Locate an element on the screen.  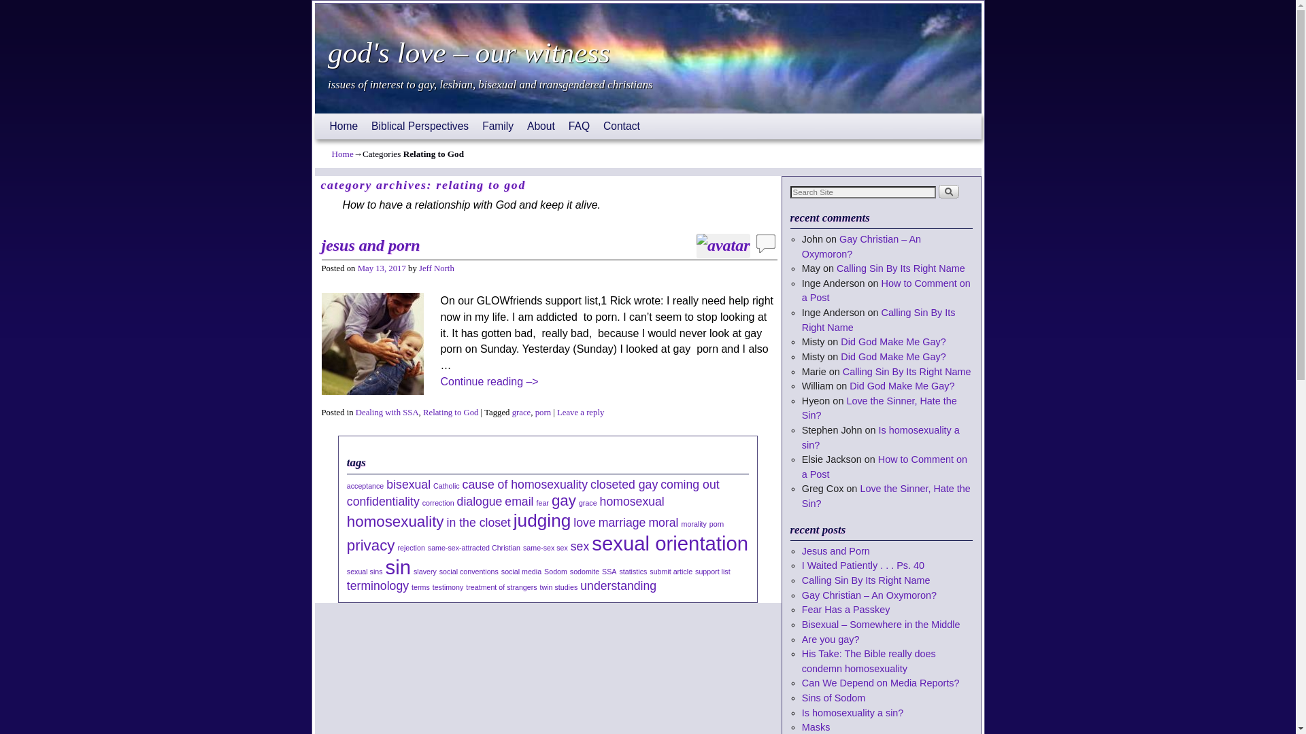
Are you gay? is located at coordinates (831, 640).